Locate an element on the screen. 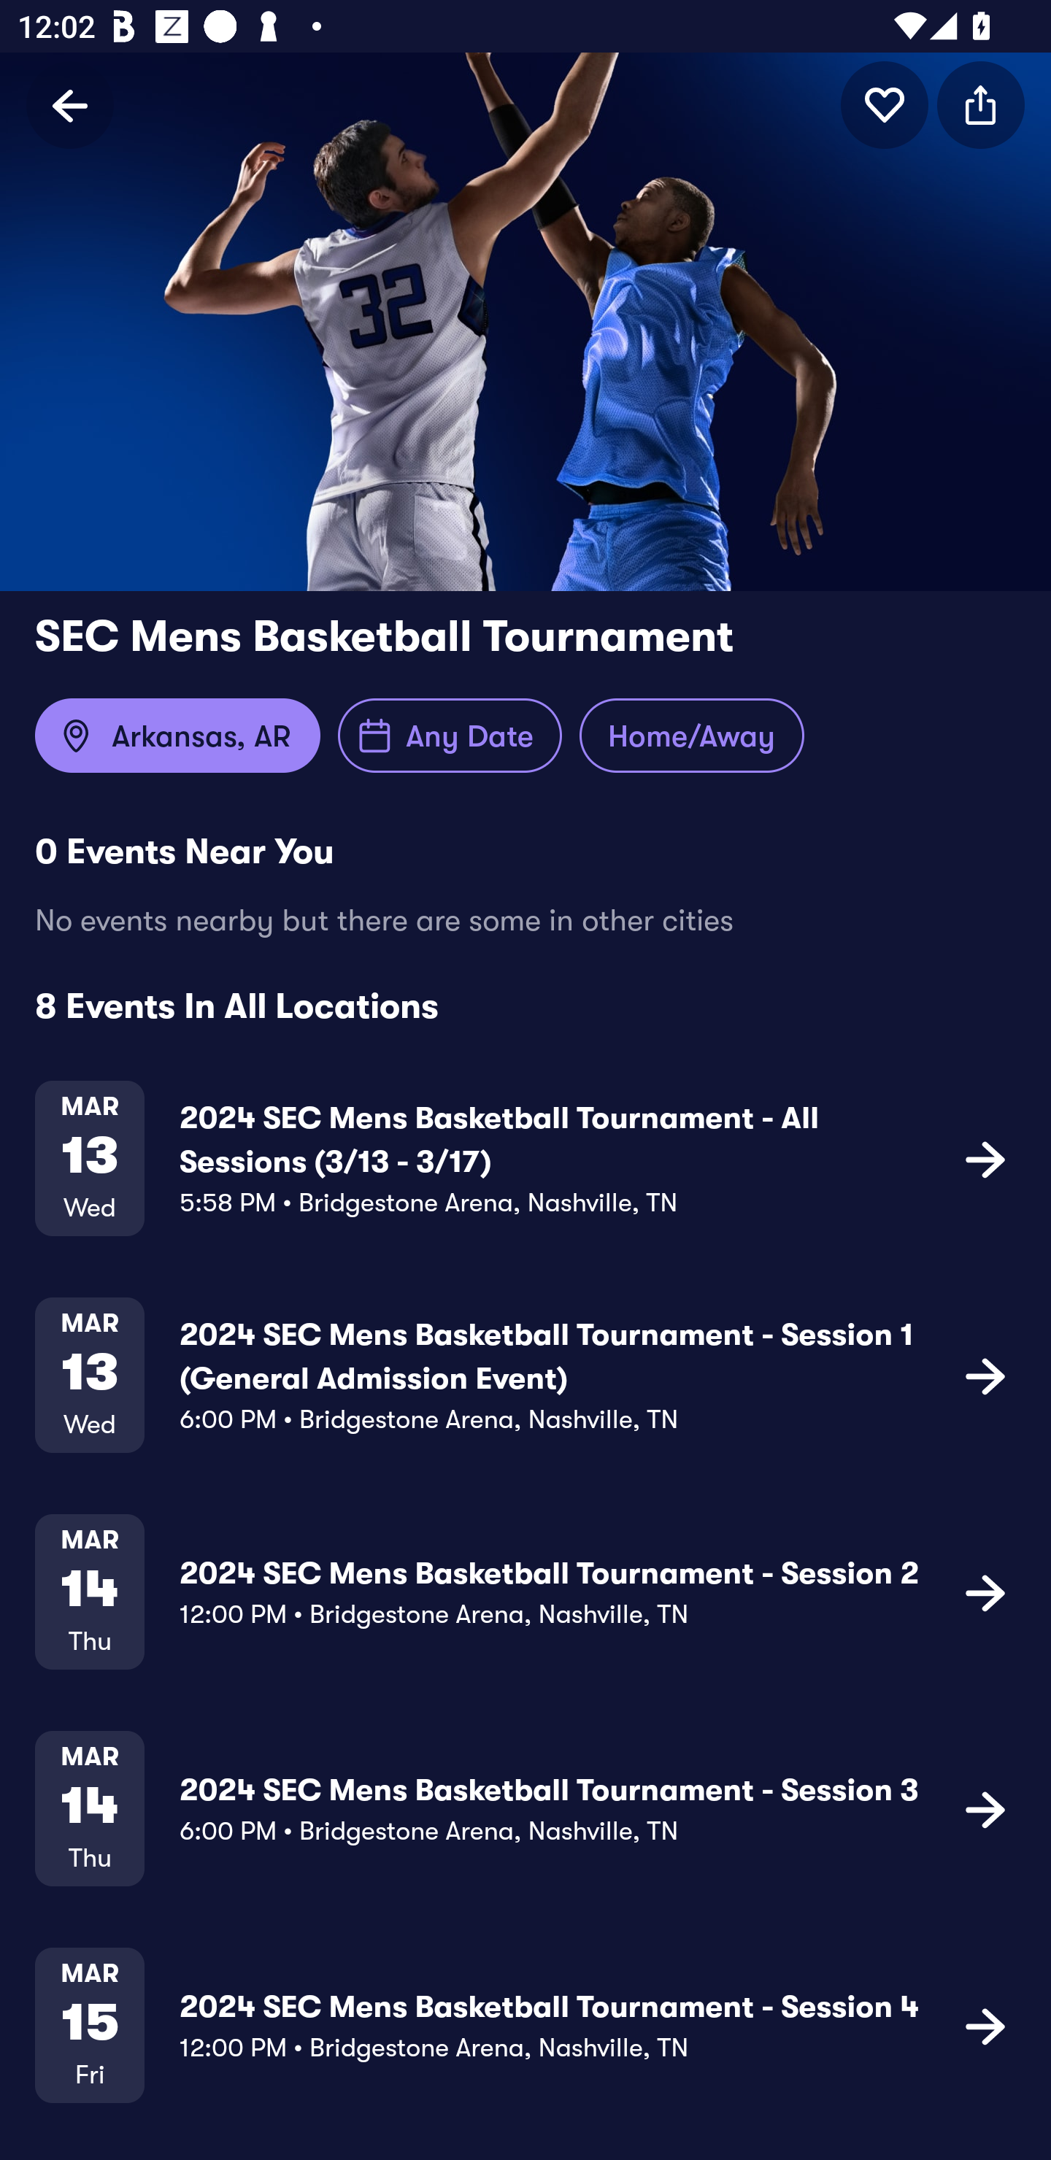 Image resolution: width=1051 pixels, height=2160 pixels. Back is located at coordinates (70, 104).